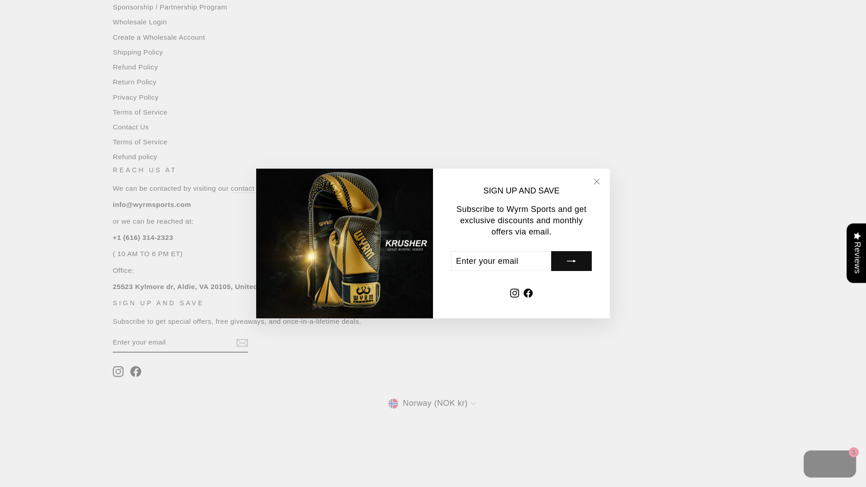  What do you see at coordinates (412, 433) in the screenshot?
I see `Meta Pay` at bounding box center [412, 433].